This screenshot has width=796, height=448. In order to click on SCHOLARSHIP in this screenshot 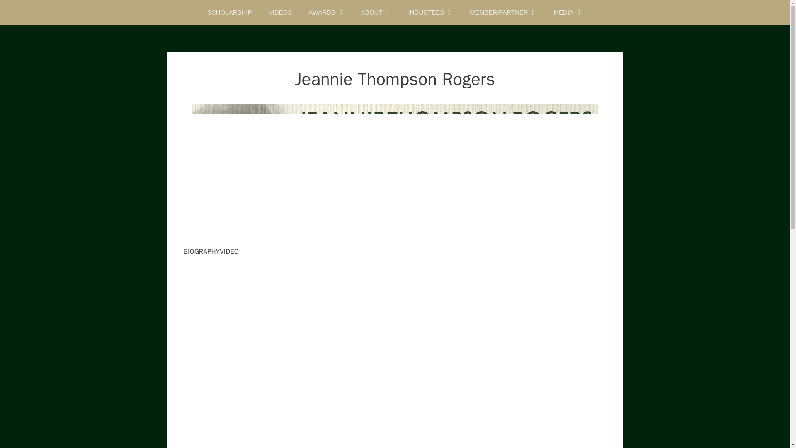, I will do `click(230, 12)`.